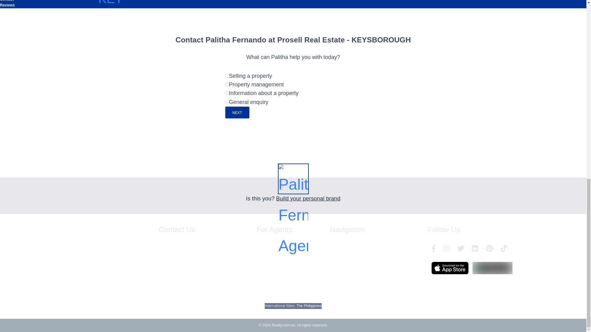 Image resolution: width=591 pixels, height=332 pixels. I want to click on Realty Facebook, so click(433, 248).